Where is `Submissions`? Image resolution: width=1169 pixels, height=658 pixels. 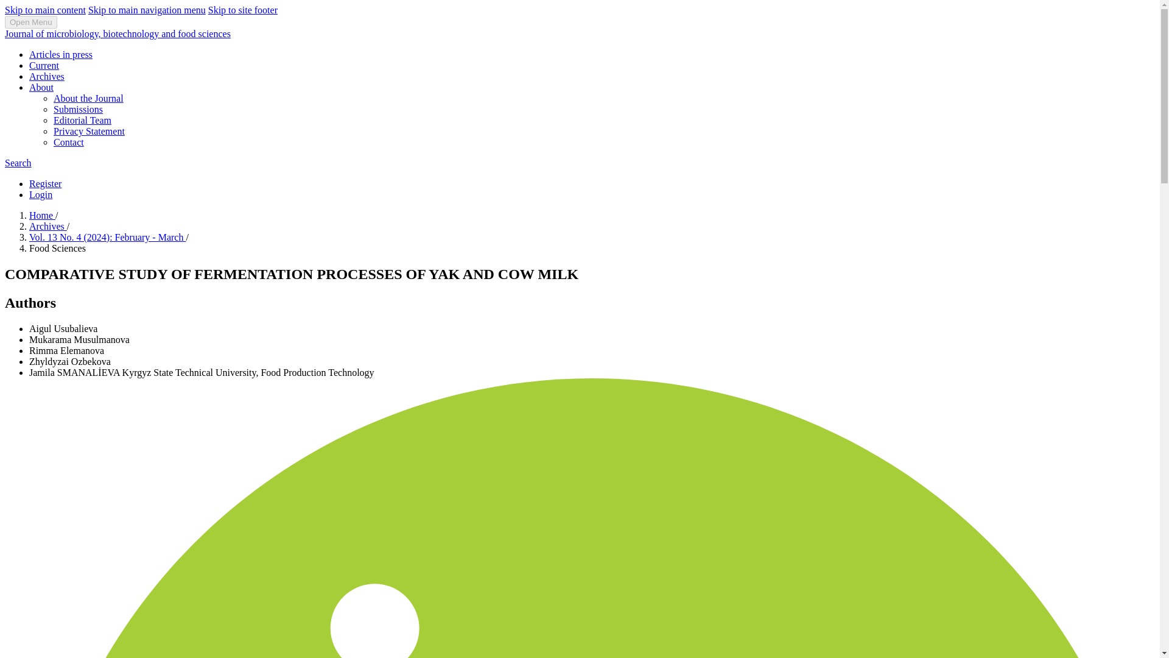
Submissions is located at coordinates (78, 108).